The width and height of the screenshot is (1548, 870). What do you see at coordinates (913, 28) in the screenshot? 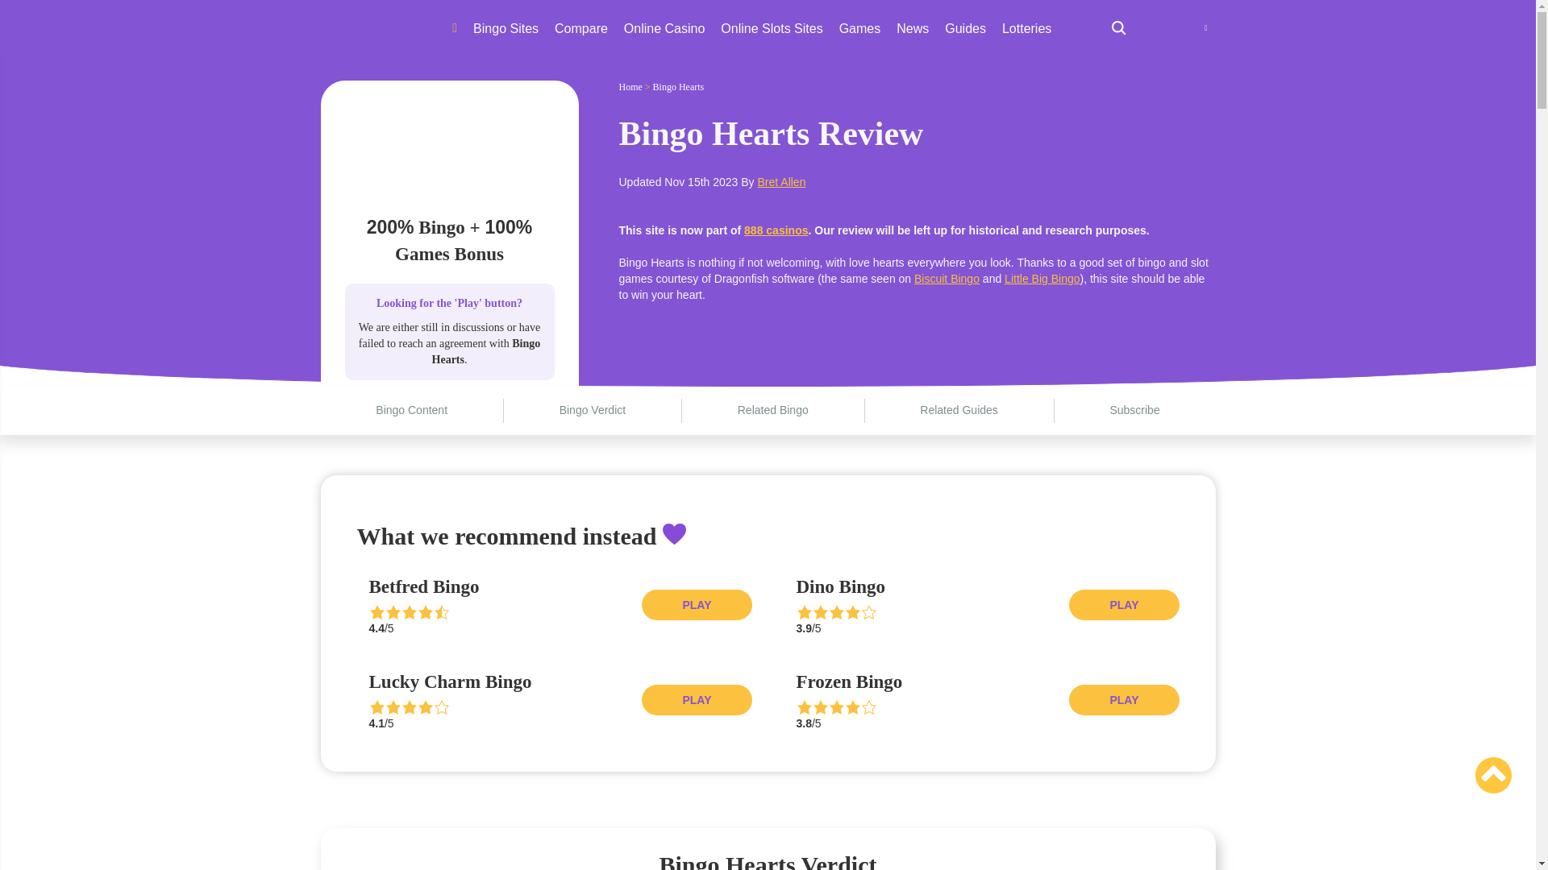
I see `News` at bounding box center [913, 28].